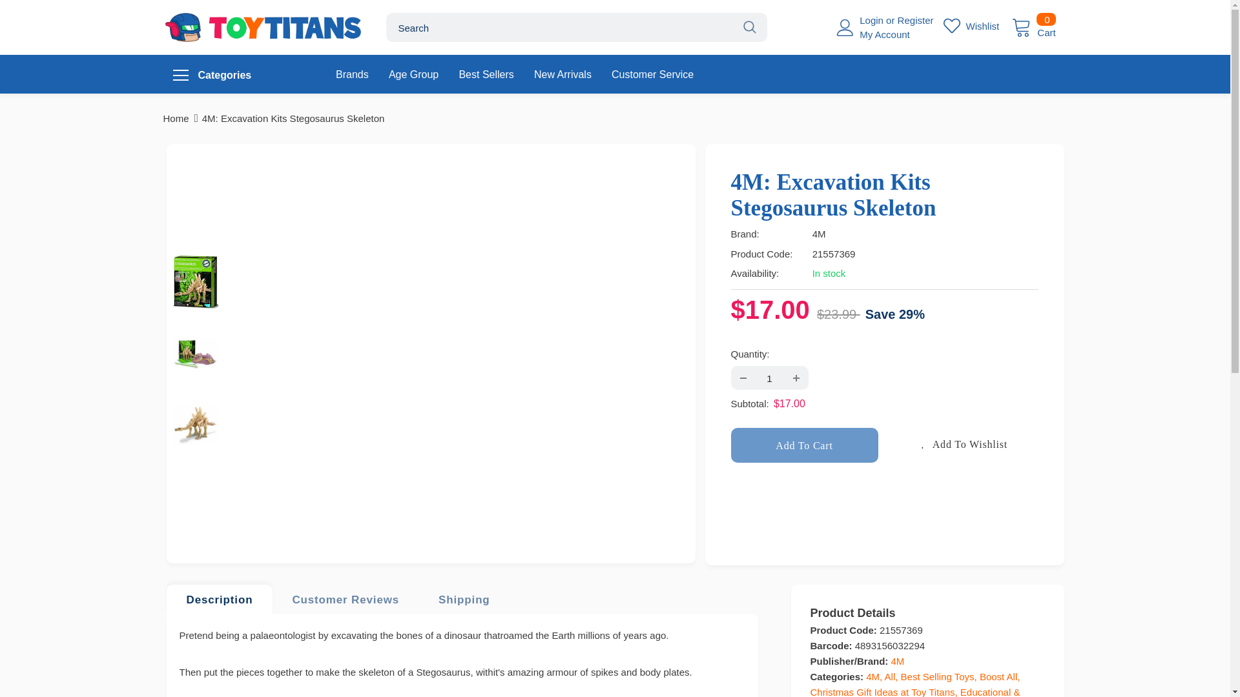 The height and width of the screenshot is (697, 1240). What do you see at coordinates (971, 26) in the screenshot?
I see `My Account` at bounding box center [971, 26].